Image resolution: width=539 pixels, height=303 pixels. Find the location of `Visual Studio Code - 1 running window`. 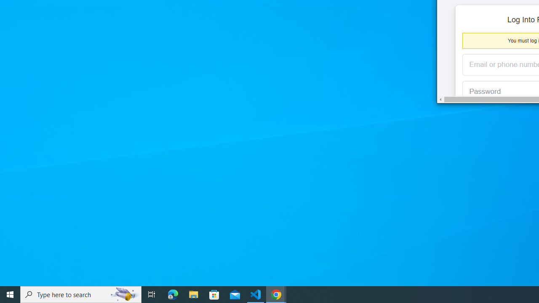

Visual Studio Code - 1 running window is located at coordinates (256, 295).